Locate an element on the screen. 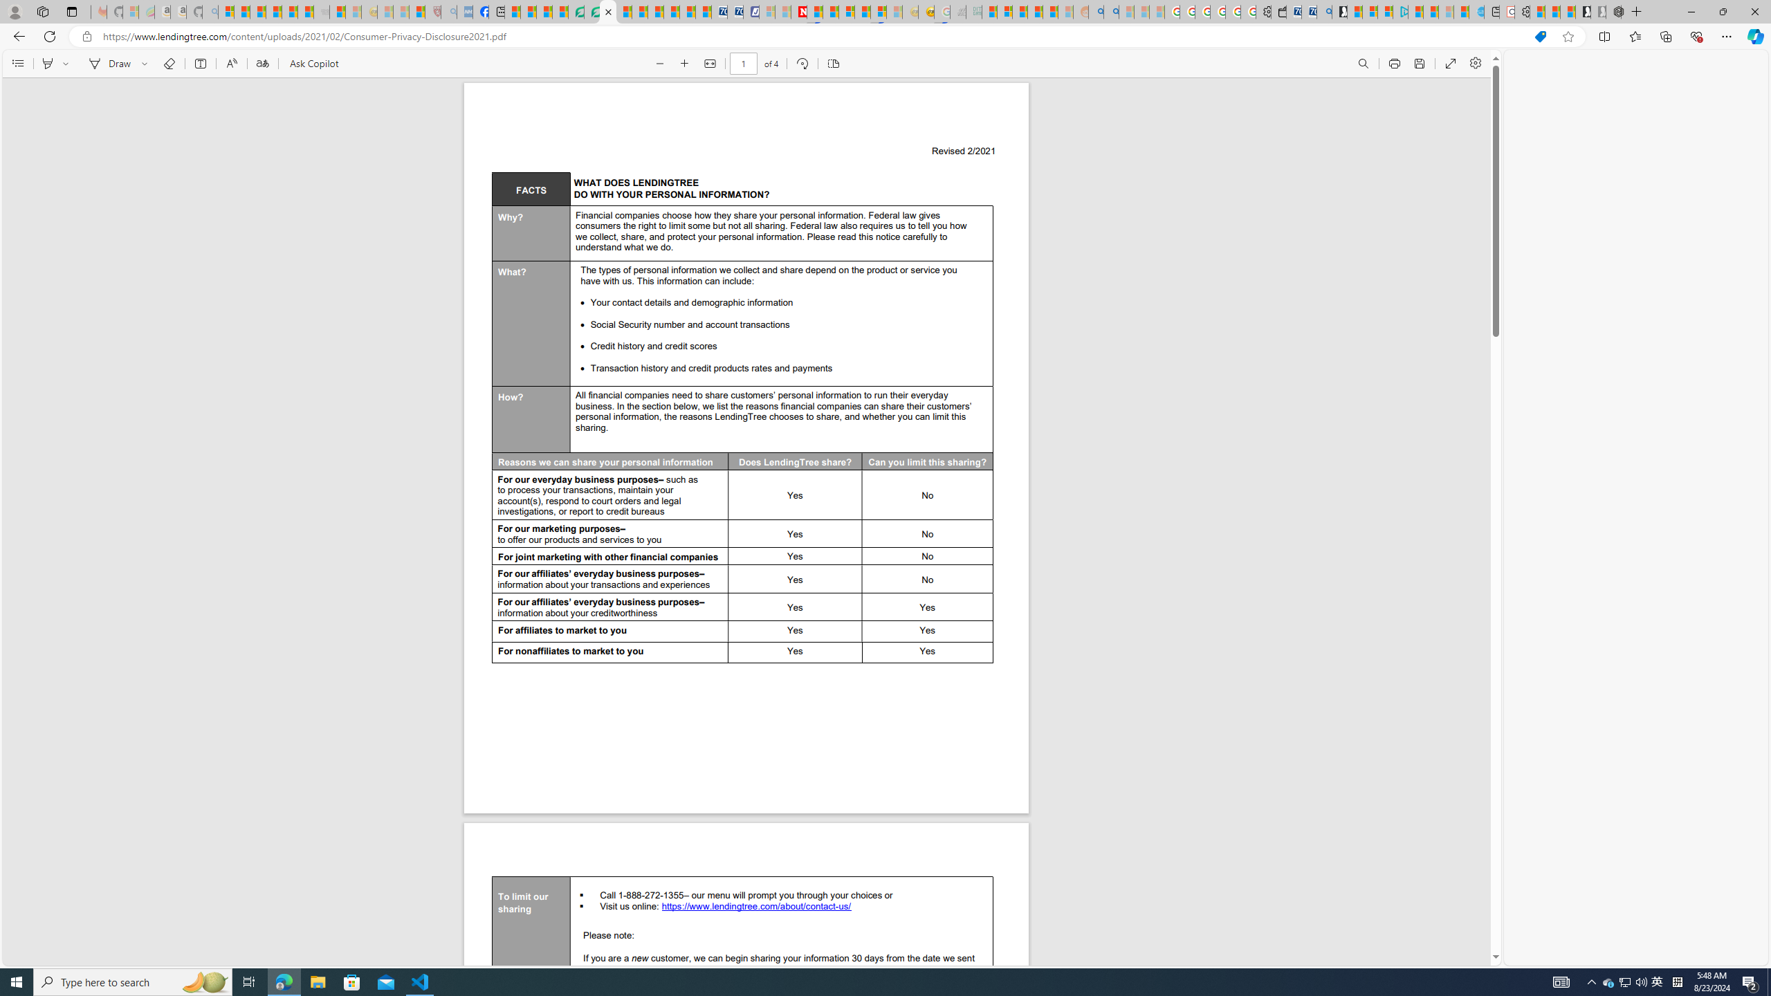 The width and height of the screenshot is (1771, 996). World - MSN is located at coordinates (544, 12).